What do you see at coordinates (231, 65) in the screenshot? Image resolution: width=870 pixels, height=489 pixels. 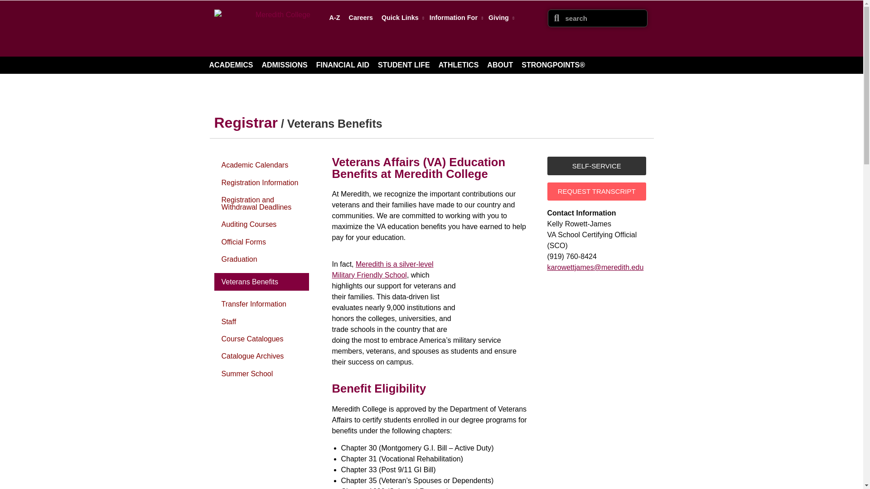 I see `ACADEMICS` at bounding box center [231, 65].